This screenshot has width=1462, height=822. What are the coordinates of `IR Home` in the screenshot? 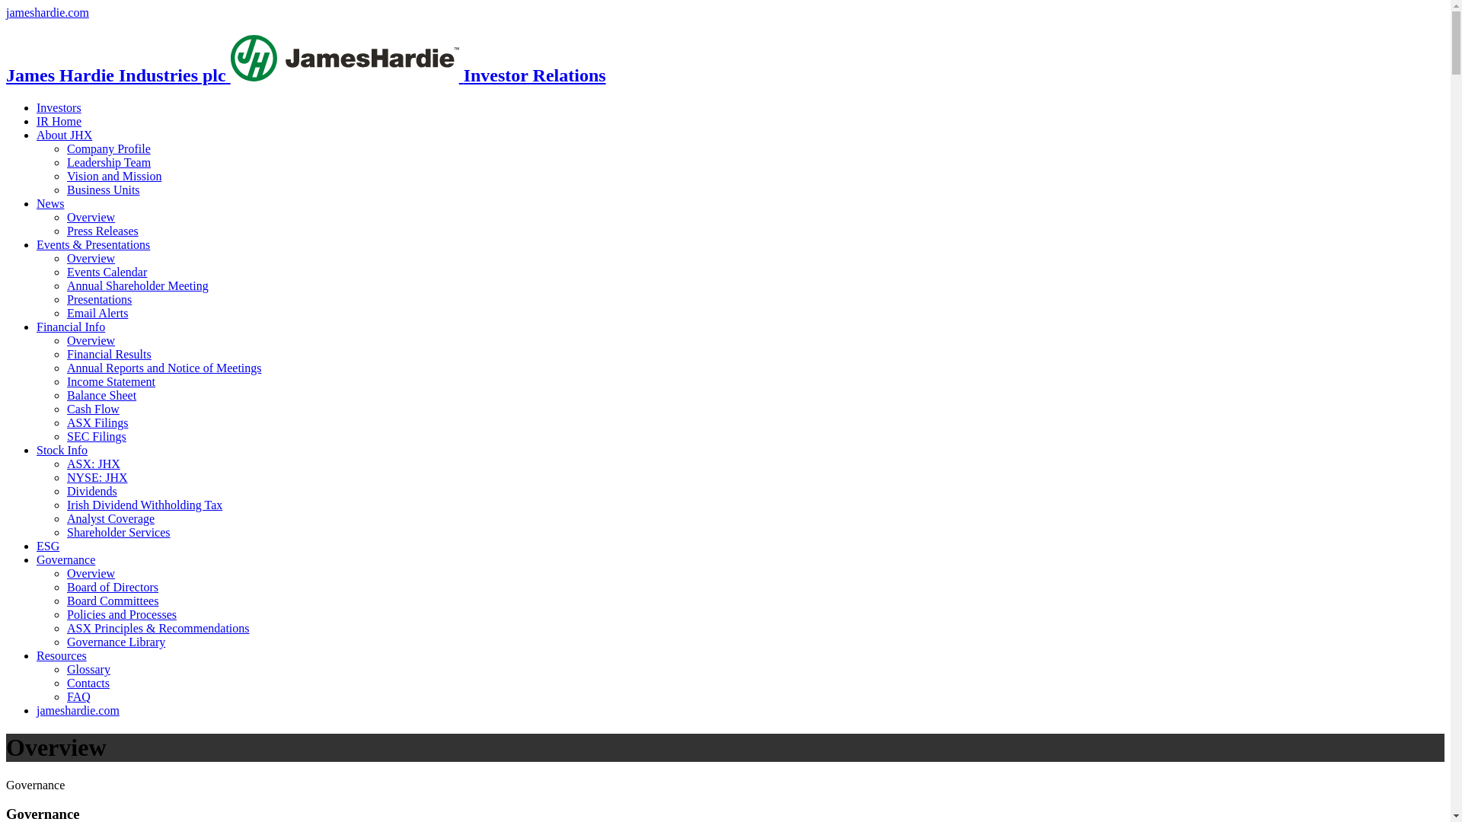 It's located at (59, 122).